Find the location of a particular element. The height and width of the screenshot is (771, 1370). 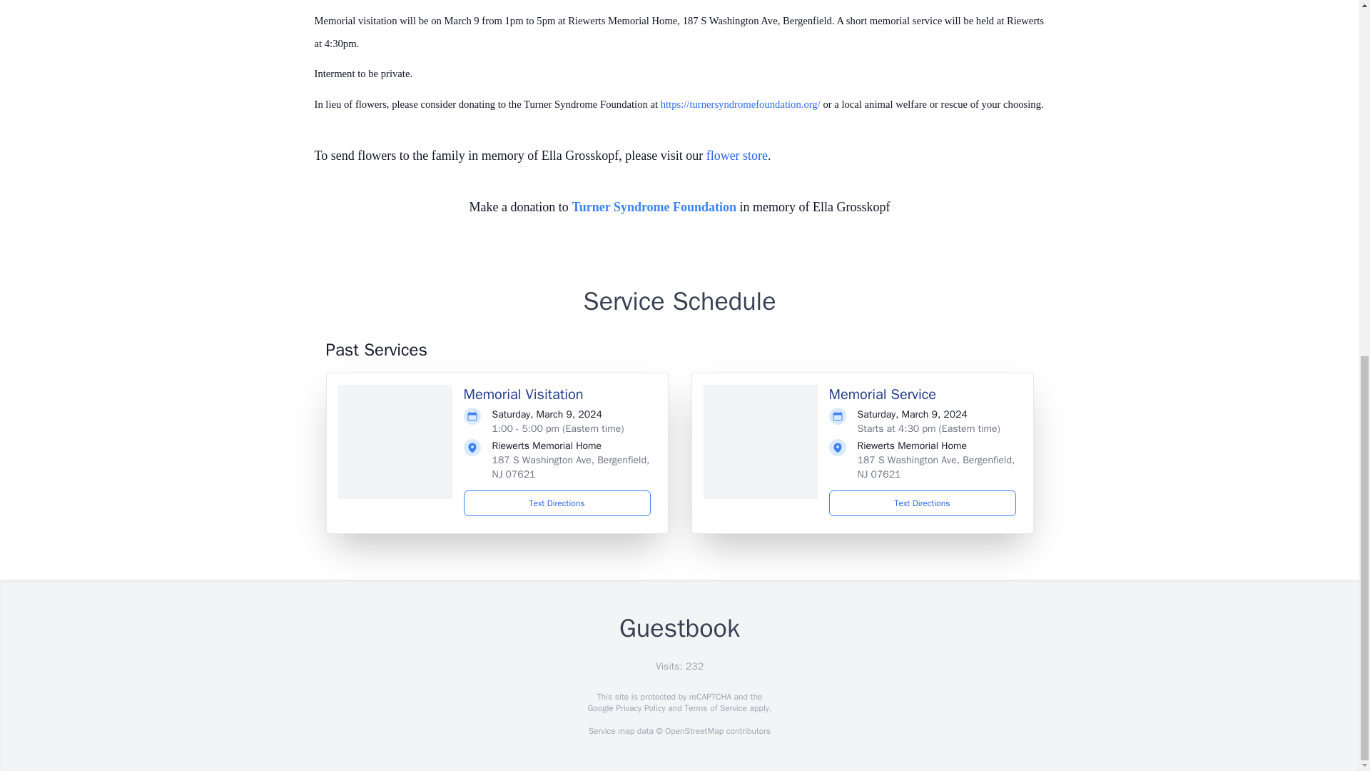

187 S Washington Ave, Bergenfield, NJ 07621 is located at coordinates (571, 467).